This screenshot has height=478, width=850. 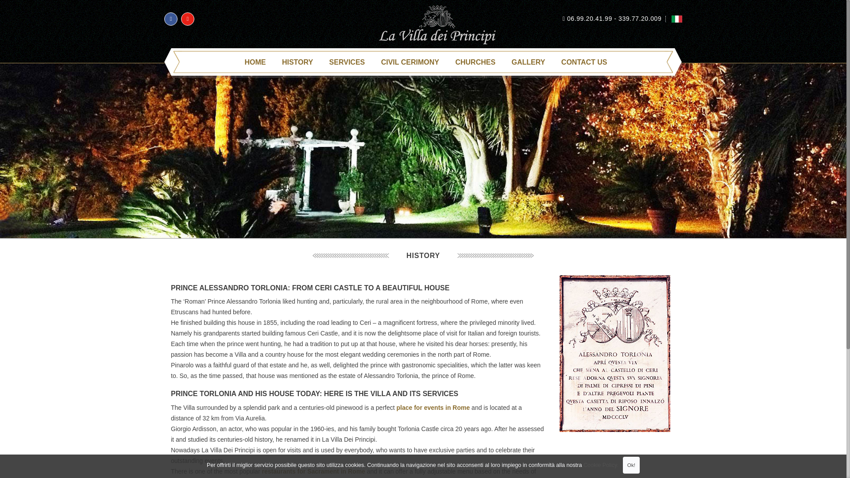 I want to click on place for events in Rome, so click(x=433, y=407).